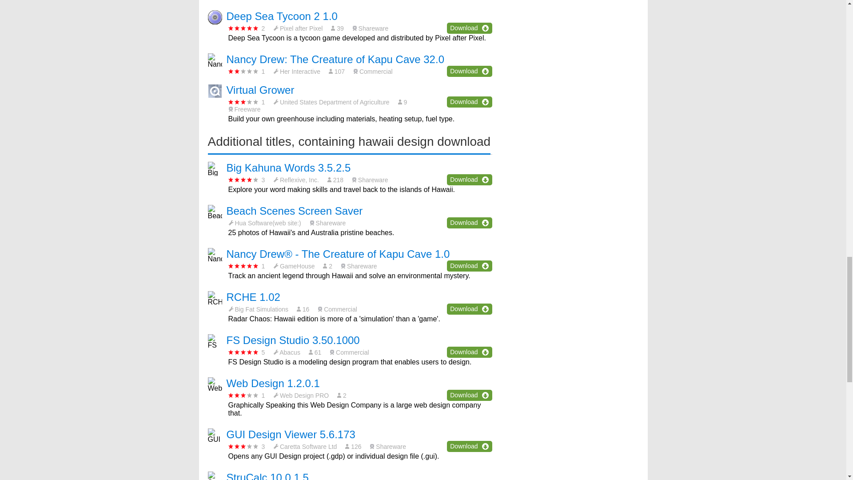  What do you see at coordinates (469, 180) in the screenshot?
I see `Download` at bounding box center [469, 180].